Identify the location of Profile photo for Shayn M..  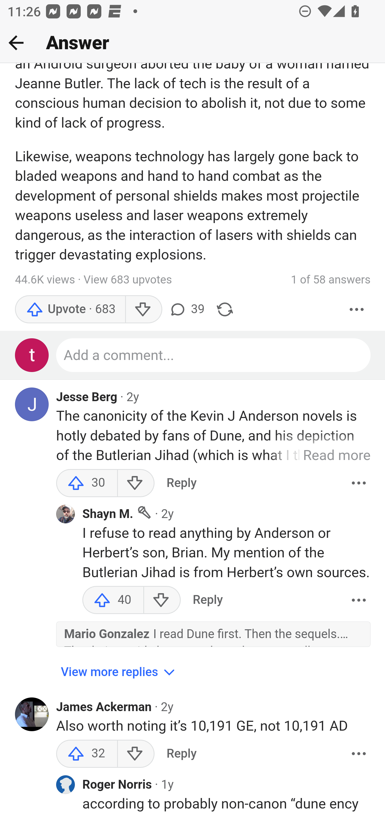
(65, 514).